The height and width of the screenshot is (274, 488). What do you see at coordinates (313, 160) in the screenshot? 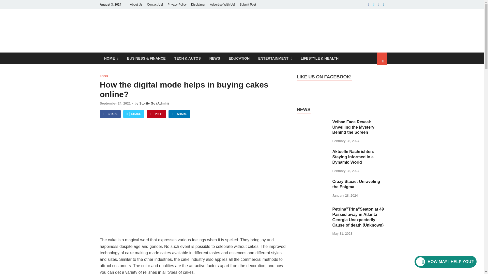
I see `Aktuelle Nachrichten` at bounding box center [313, 160].